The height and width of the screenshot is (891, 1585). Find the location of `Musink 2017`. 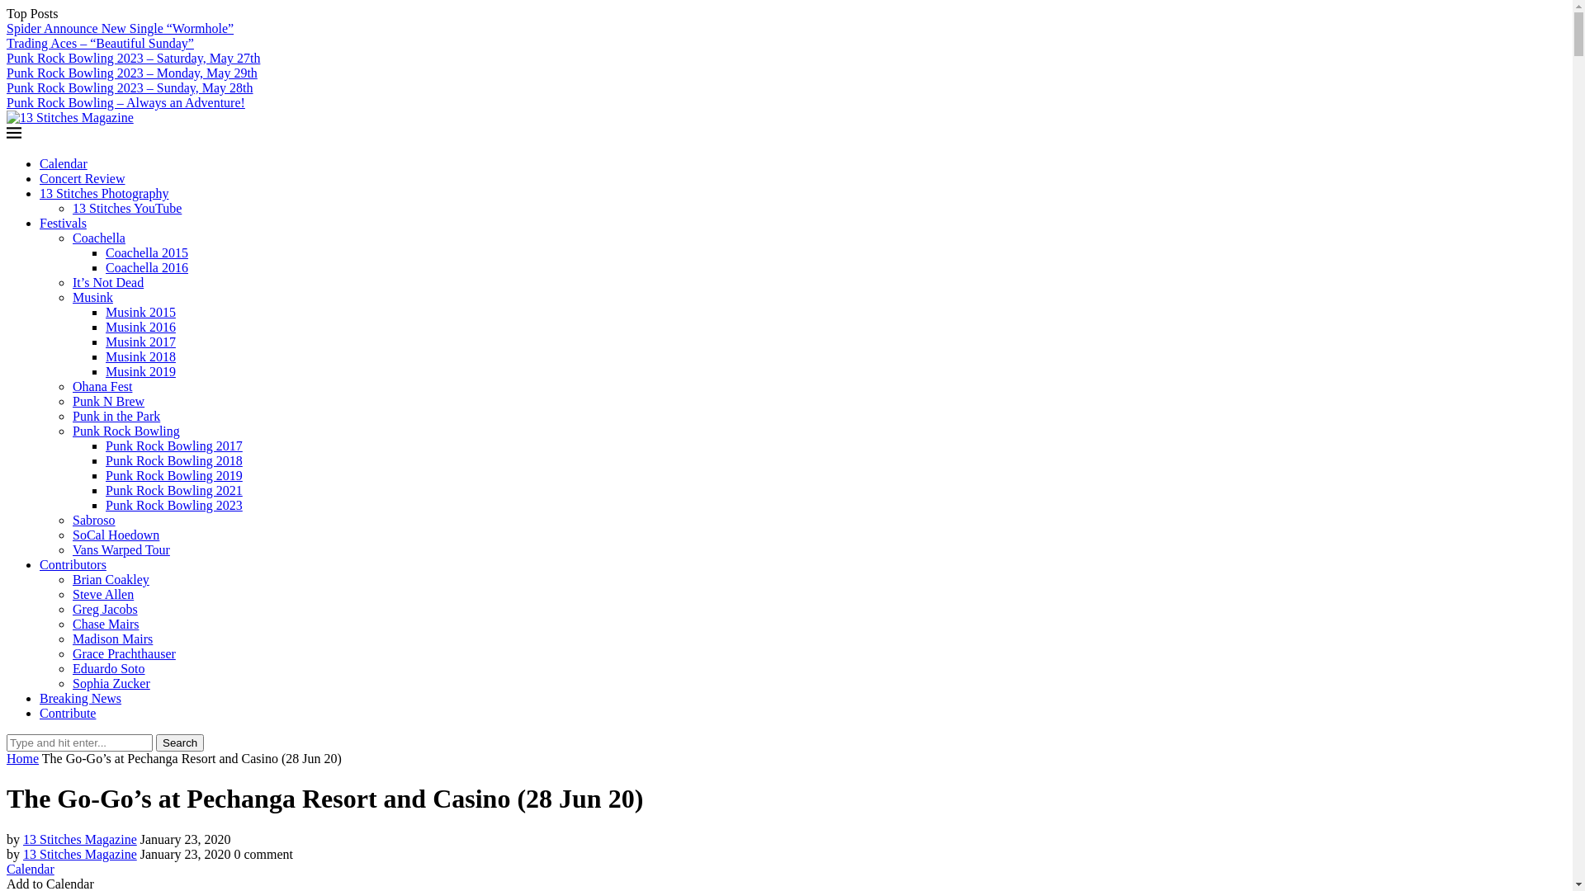

Musink 2017 is located at coordinates (140, 342).